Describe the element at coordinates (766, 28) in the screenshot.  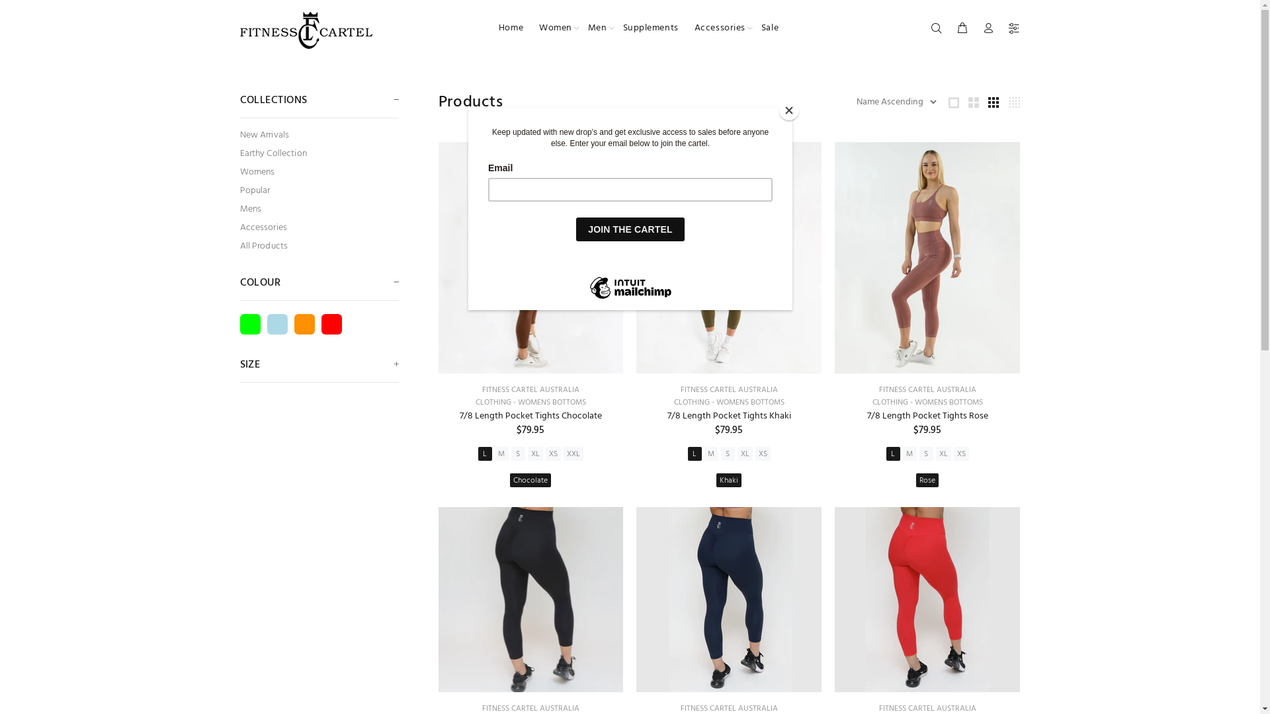
I see `Sale` at that location.